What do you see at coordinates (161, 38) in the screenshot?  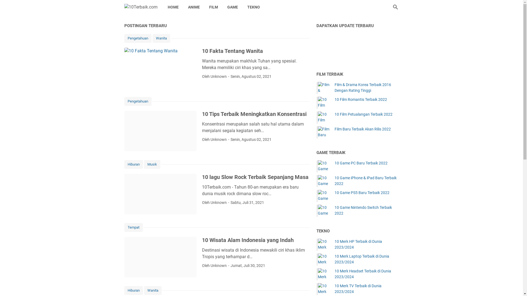 I see `Wanita` at bounding box center [161, 38].